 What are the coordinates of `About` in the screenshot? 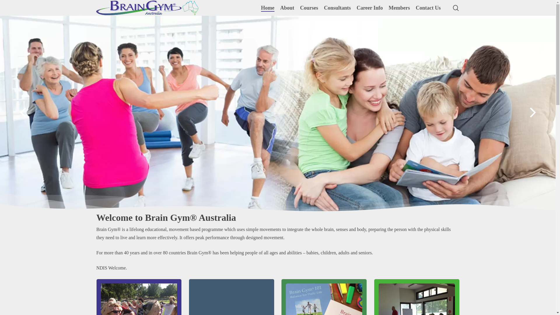 It's located at (287, 8).